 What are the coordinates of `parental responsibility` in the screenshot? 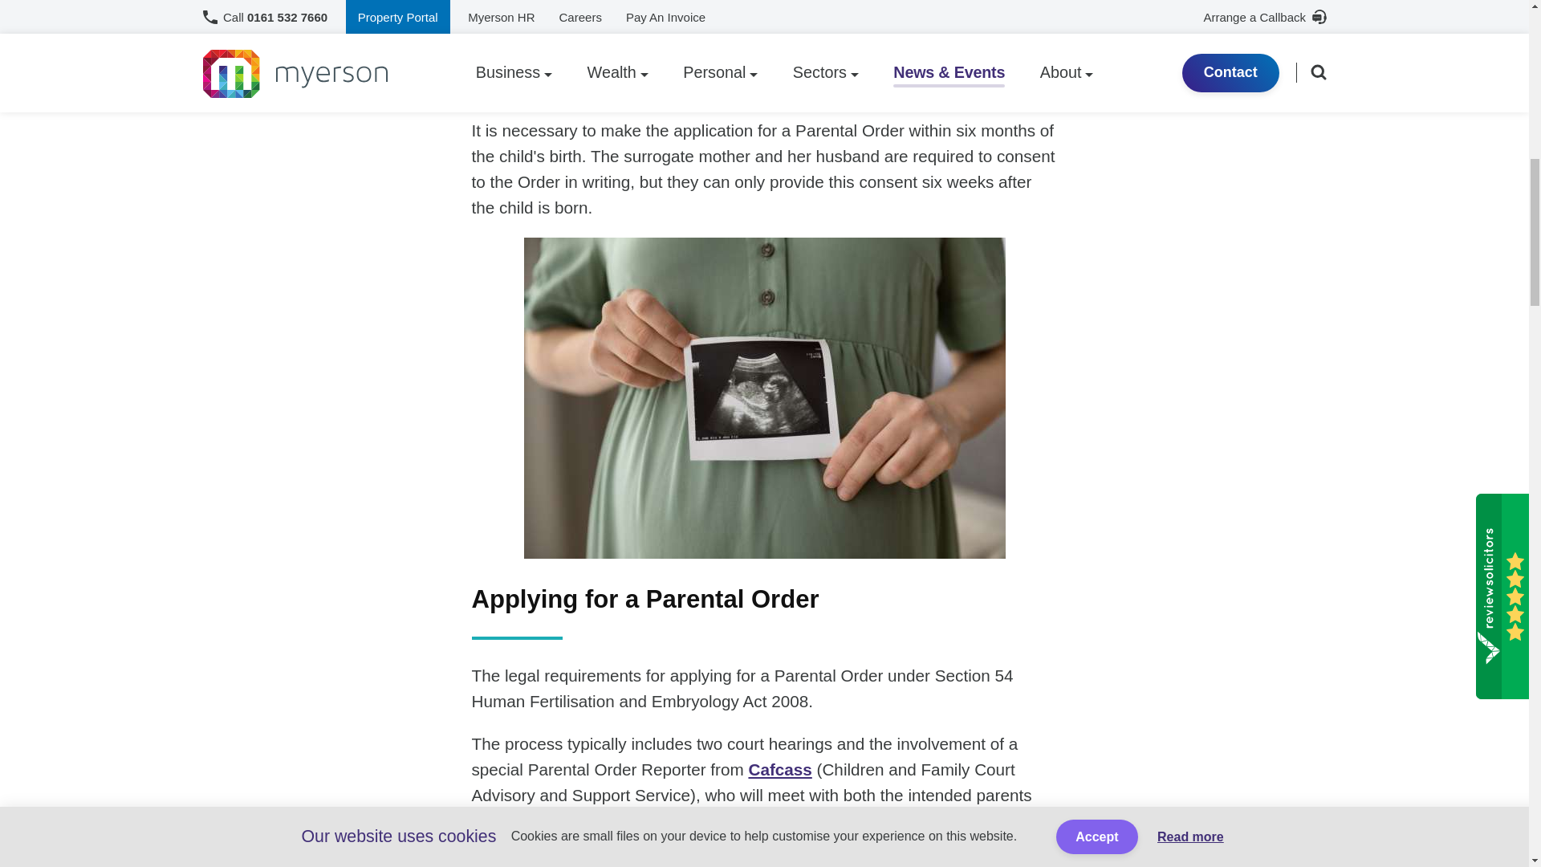 It's located at (883, 36).